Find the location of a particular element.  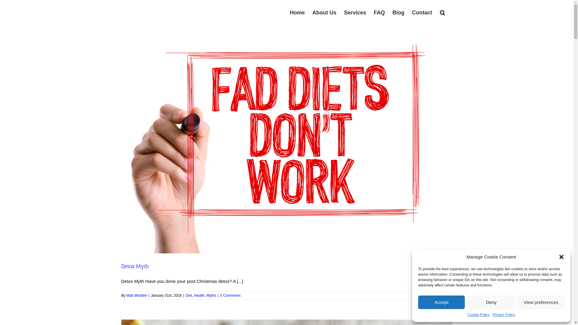

0 Comments is located at coordinates (230, 296).